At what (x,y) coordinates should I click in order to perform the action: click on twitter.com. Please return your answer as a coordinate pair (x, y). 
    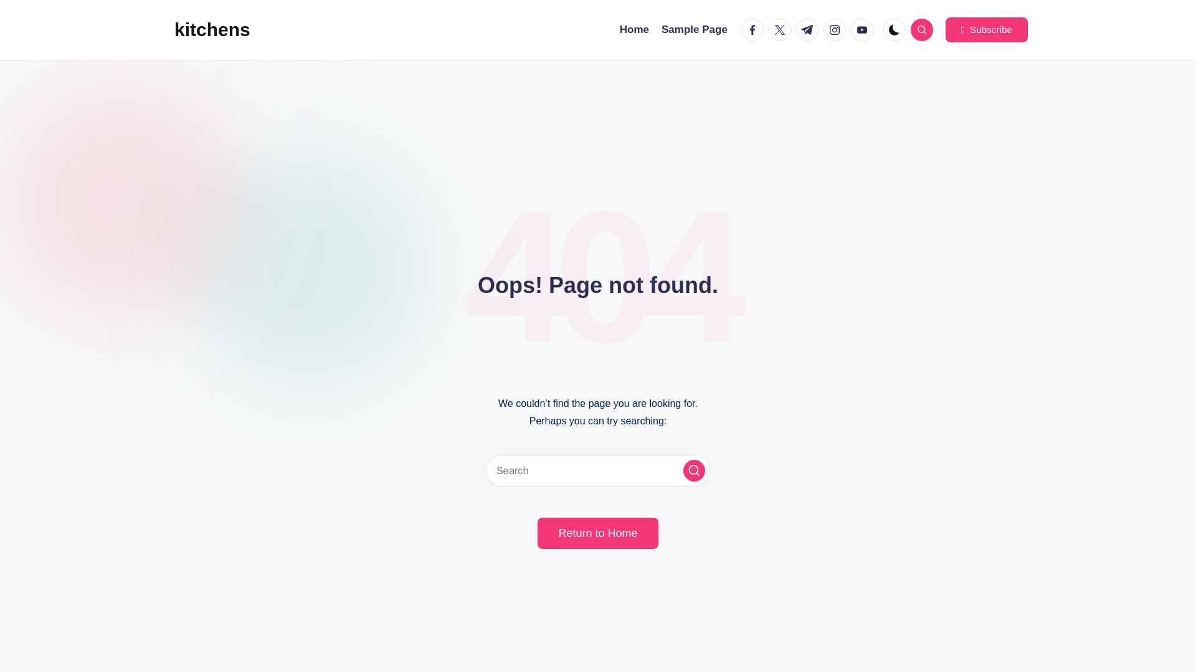
    Looking at the image, I should click on (782, 30).